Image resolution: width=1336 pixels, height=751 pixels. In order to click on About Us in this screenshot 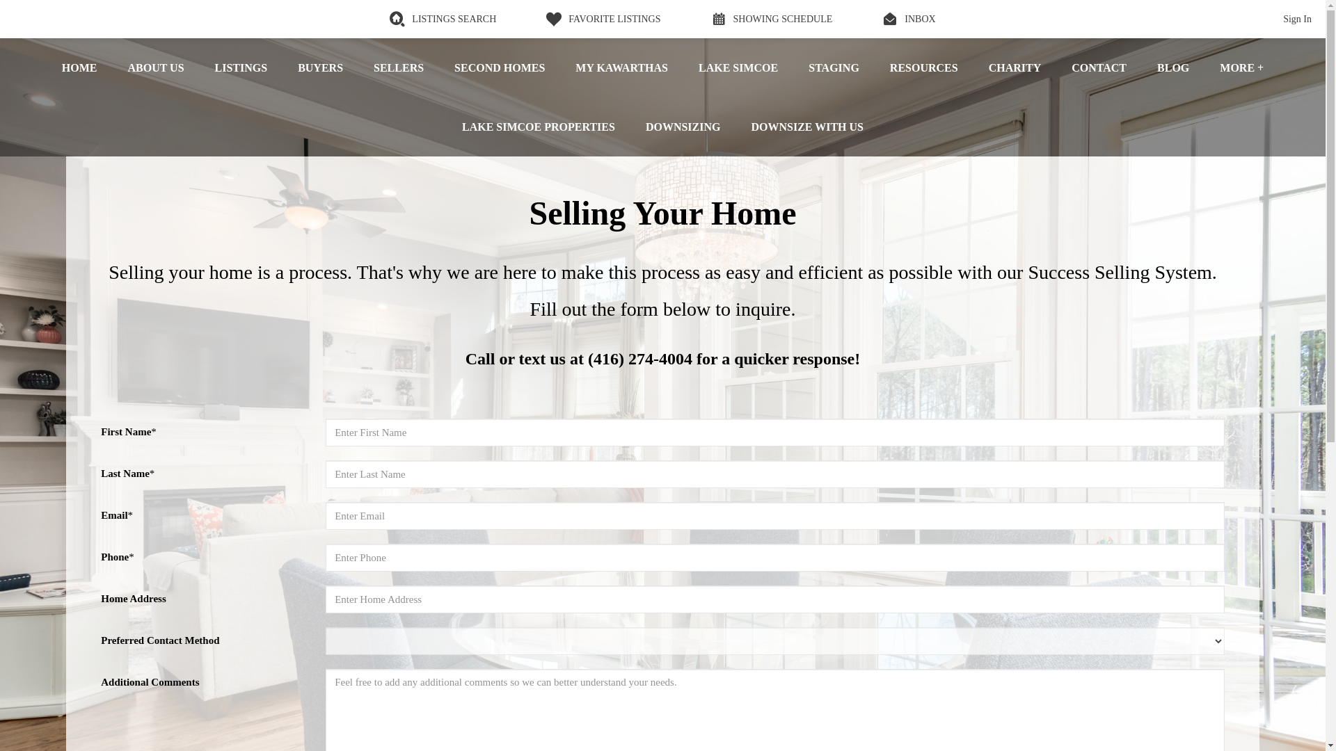, I will do `click(156, 68)`.